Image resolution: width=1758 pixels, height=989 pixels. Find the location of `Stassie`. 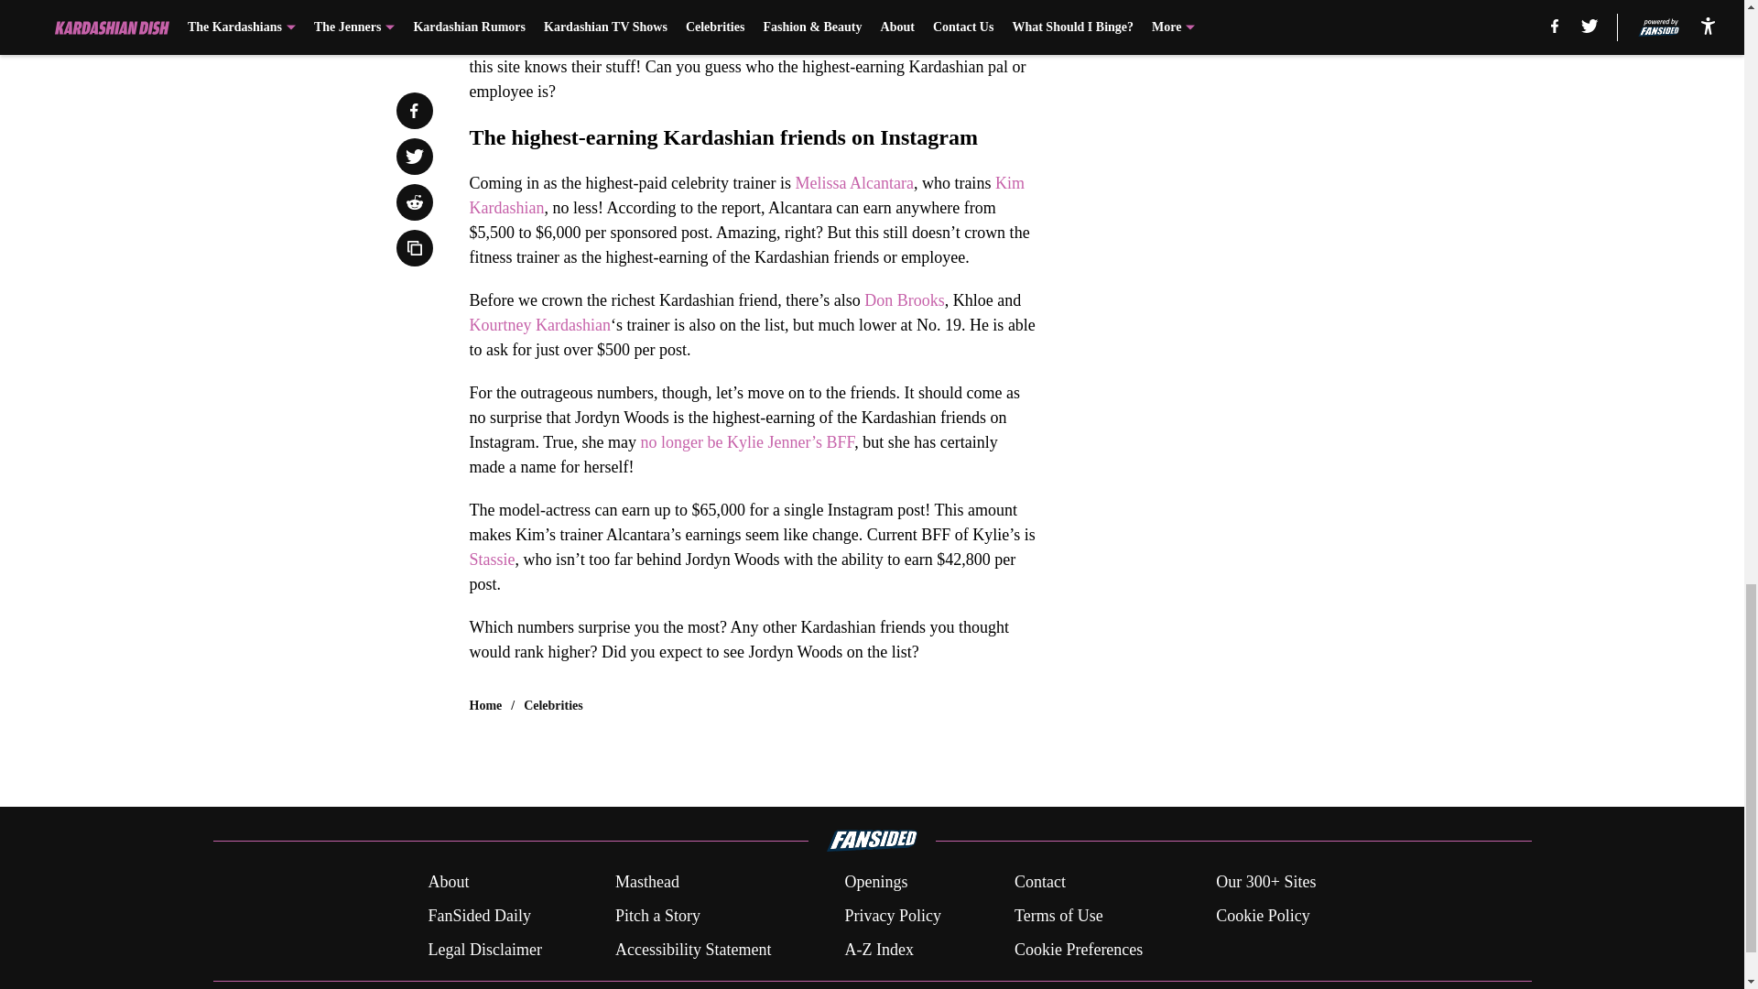

Stassie is located at coordinates (492, 559).